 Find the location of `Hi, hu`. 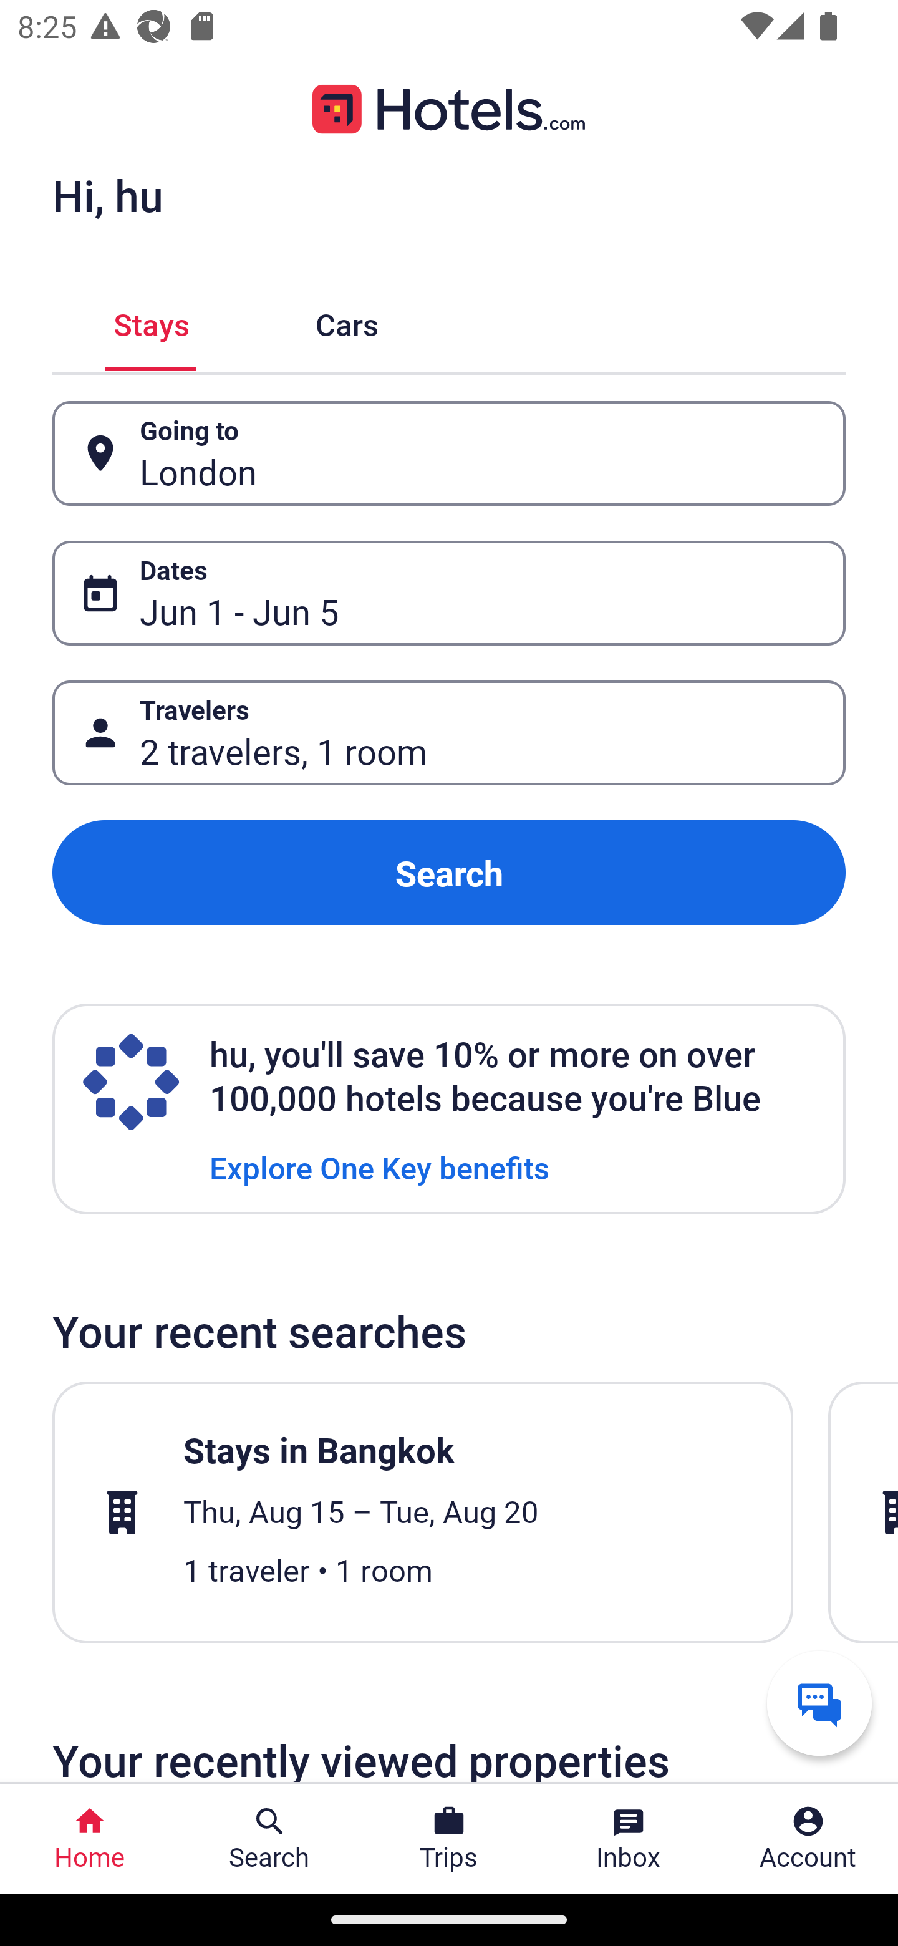

Hi, hu is located at coordinates (107, 195).